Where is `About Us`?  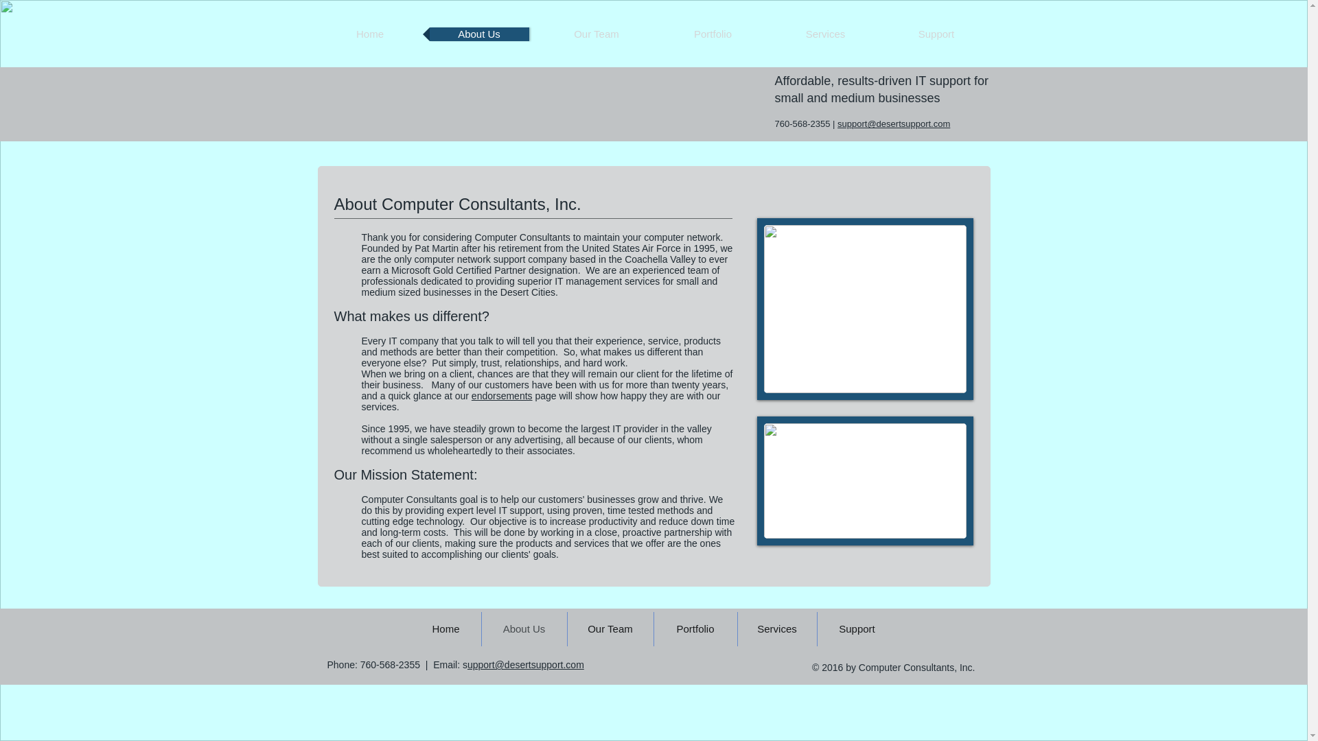
About Us is located at coordinates (524, 628).